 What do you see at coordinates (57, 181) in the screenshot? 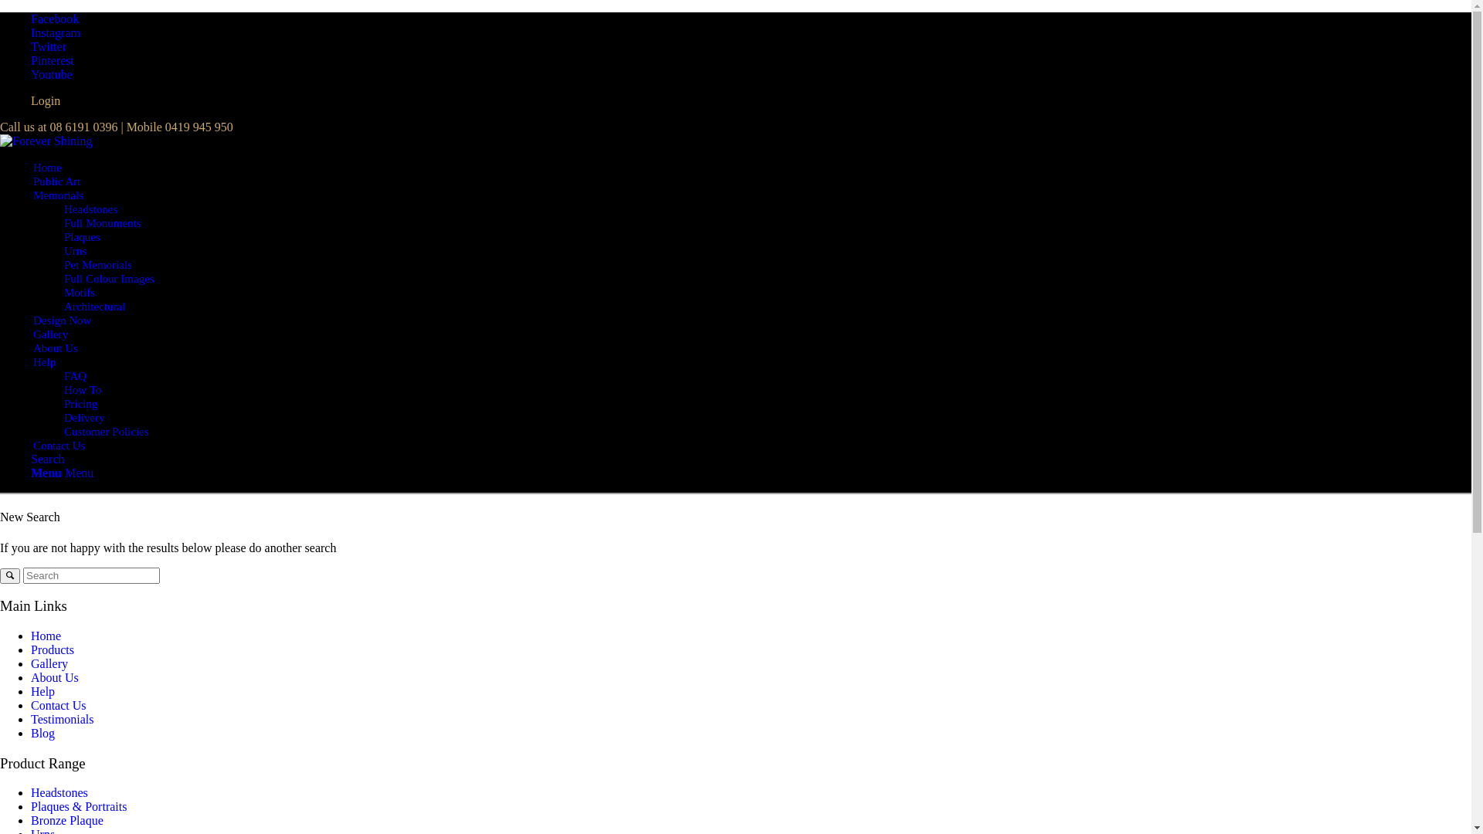
I see `Public Art` at bounding box center [57, 181].